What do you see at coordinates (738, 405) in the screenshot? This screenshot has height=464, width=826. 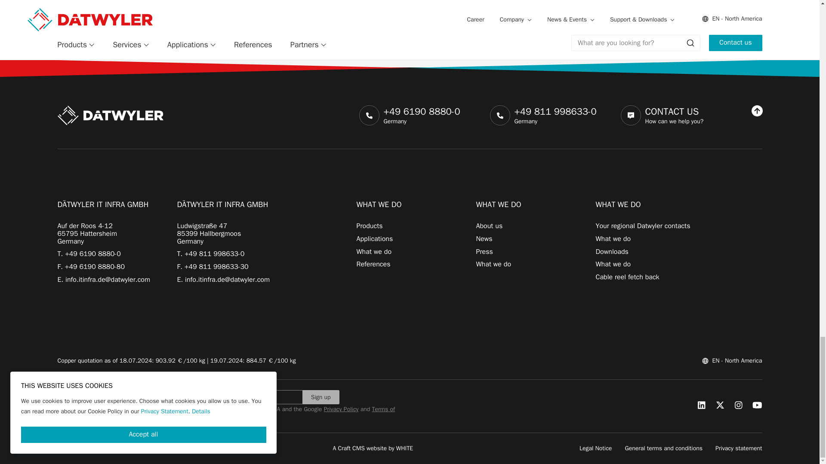 I see `Instagram` at bounding box center [738, 405].